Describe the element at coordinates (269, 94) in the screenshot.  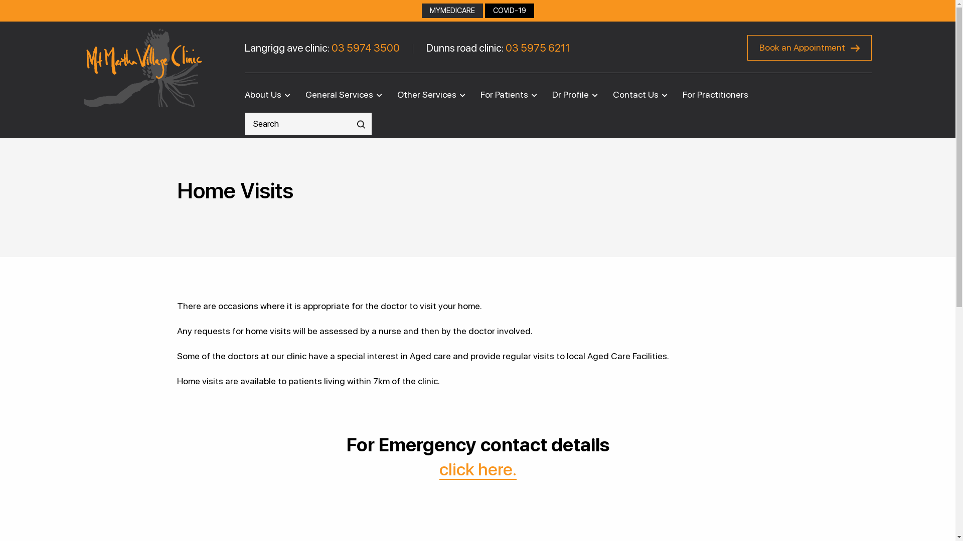
I see `About Us` at that location.